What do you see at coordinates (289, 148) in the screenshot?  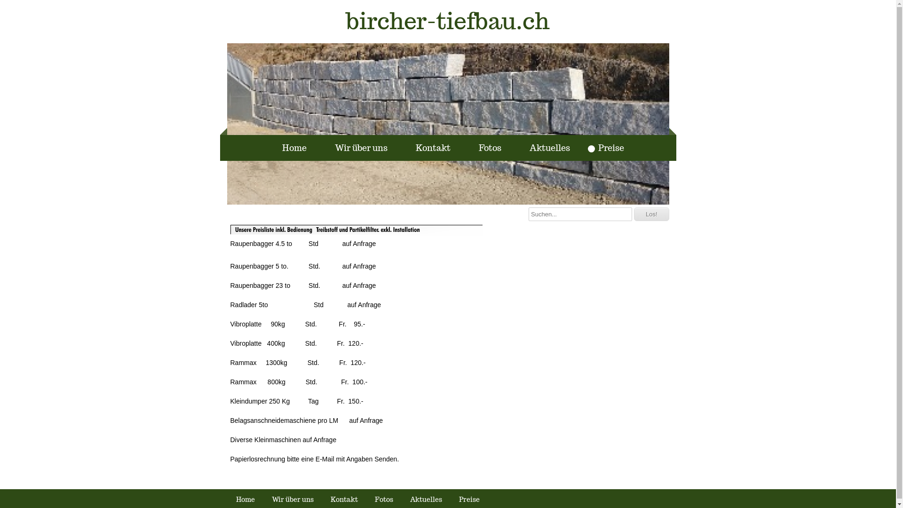 I see `Home` at bounding box center [289, 148].